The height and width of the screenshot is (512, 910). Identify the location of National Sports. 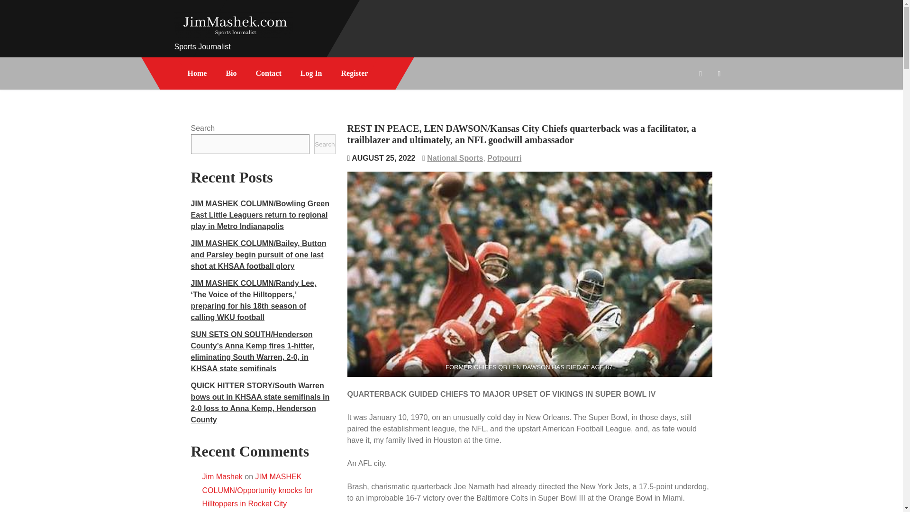
(455, 158).